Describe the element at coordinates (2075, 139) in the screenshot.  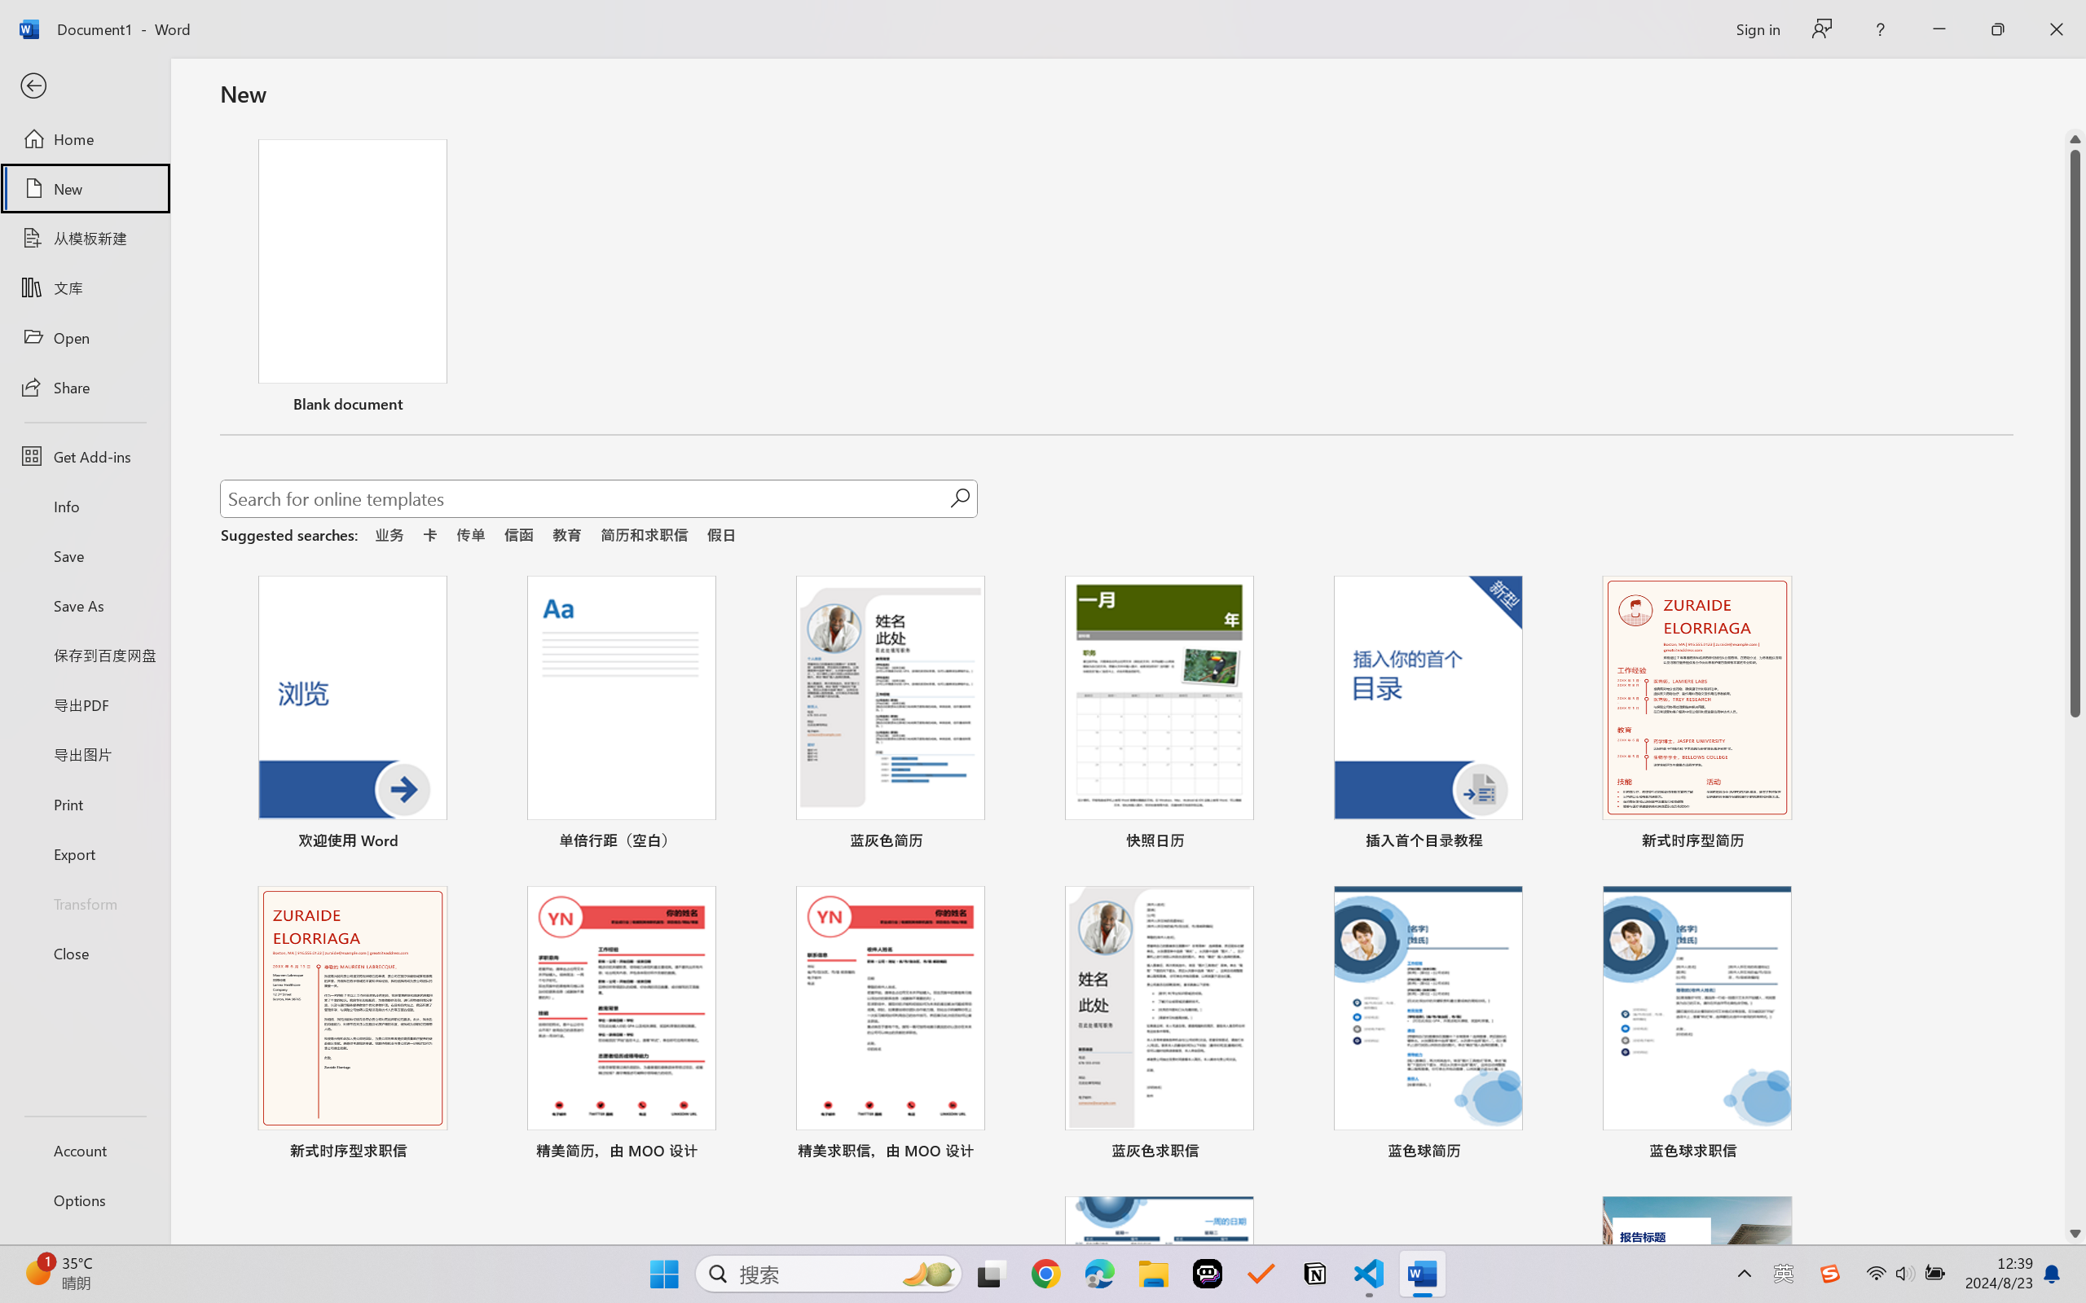
I see `Line up` at that location.